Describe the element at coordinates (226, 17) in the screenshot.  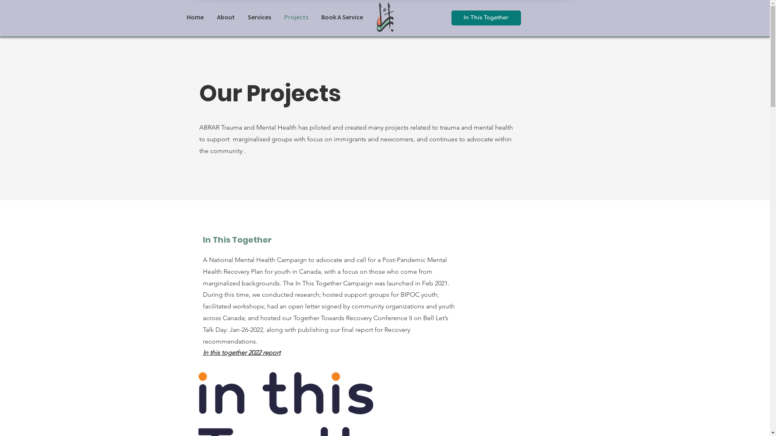
I see `About` at that location.